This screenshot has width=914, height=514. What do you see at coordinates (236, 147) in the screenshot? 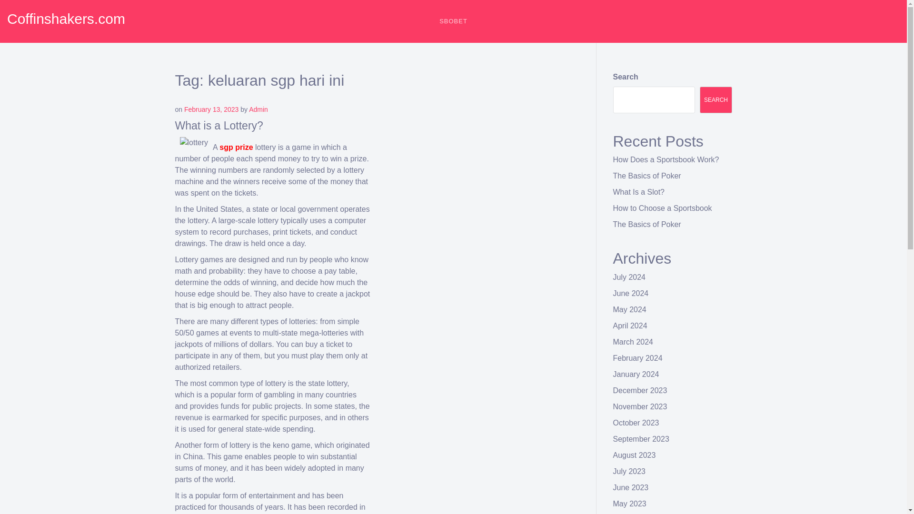
I see `sgp prize` at bounding box center [236, 147].